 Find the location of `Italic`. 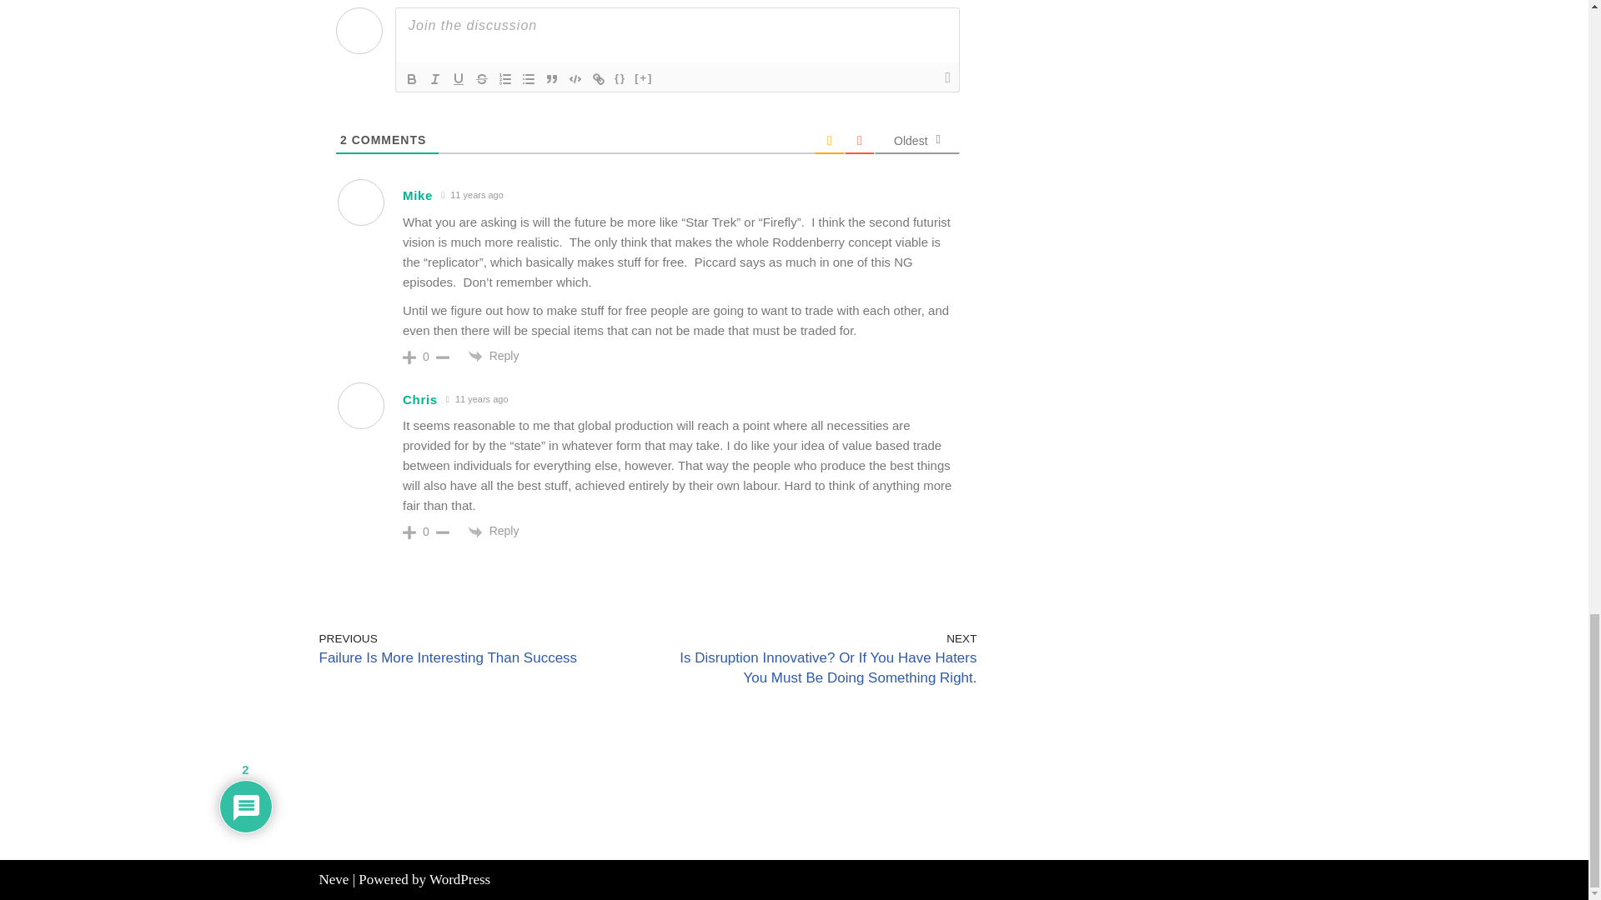

Italic is located at coordinates (435, 78).